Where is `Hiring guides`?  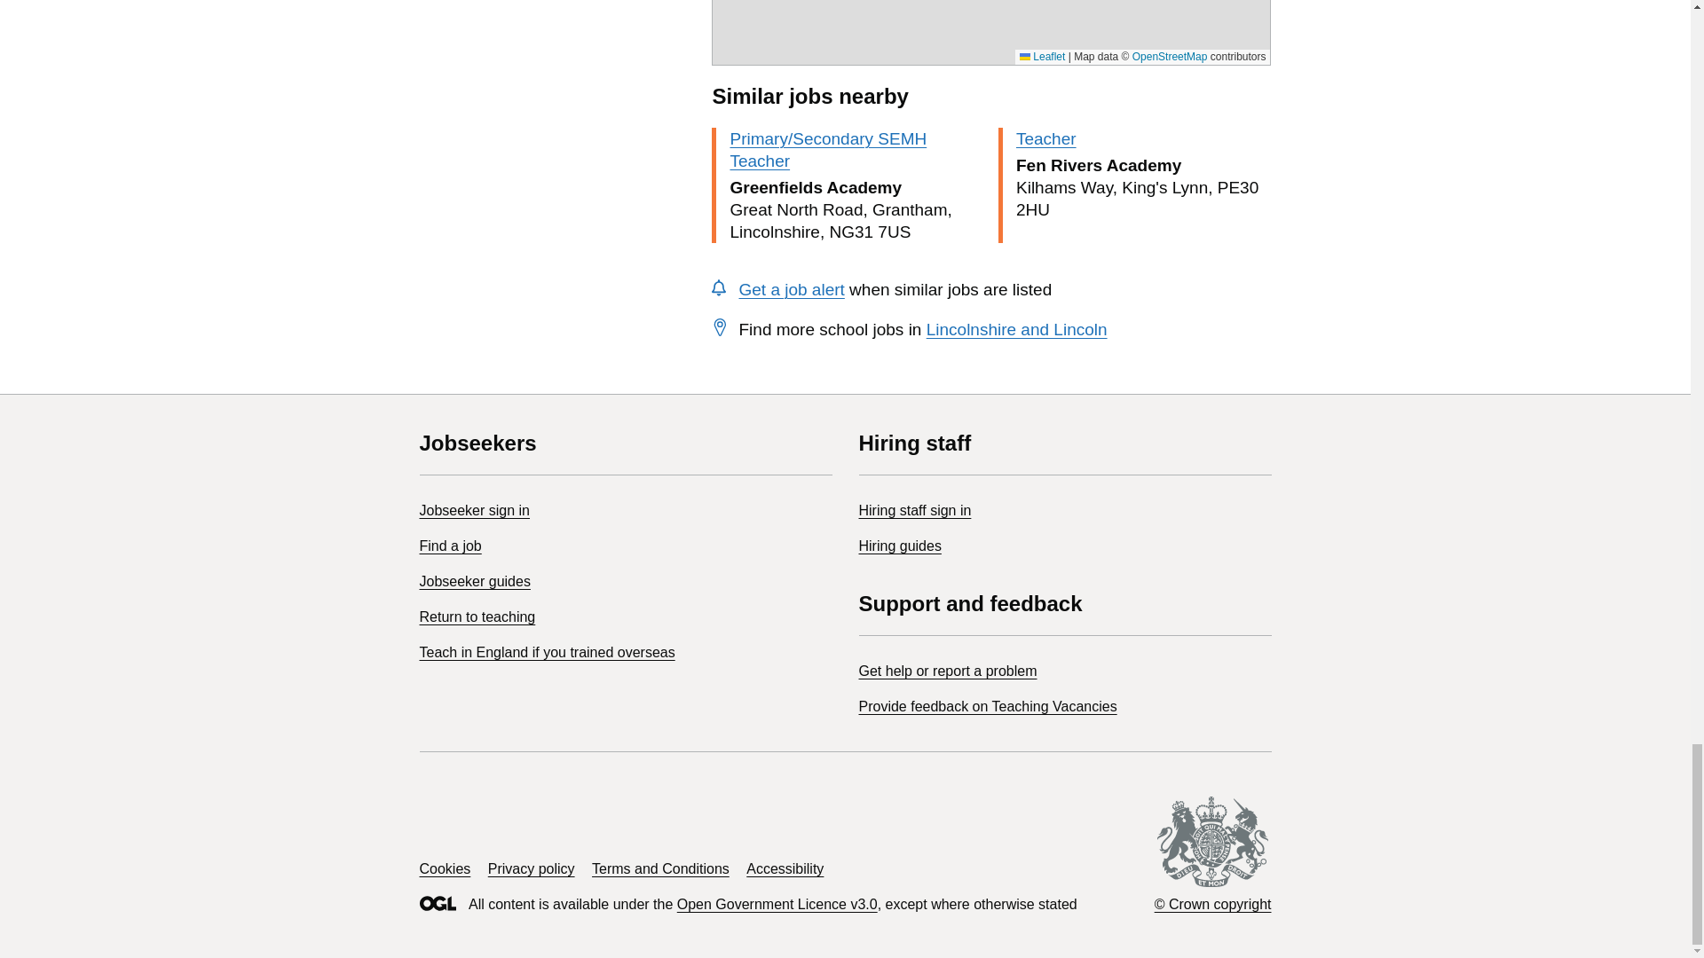 Hiring guides is located at coordinates (900, 546).